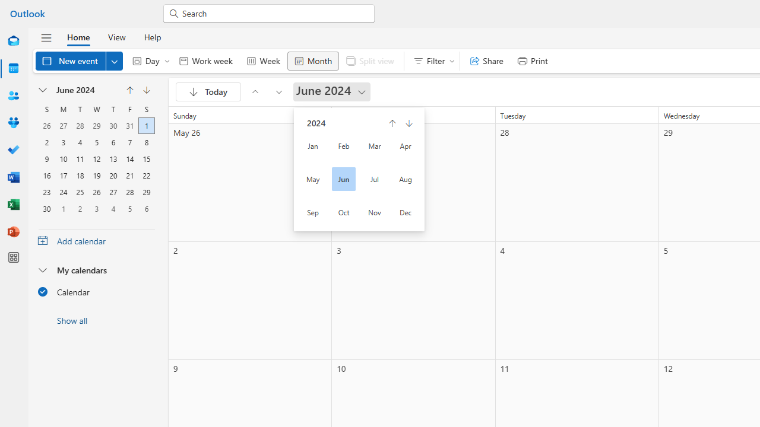  Describe the element at coordinates (13, 42) in the screenshot. I see `Mail` at that location.